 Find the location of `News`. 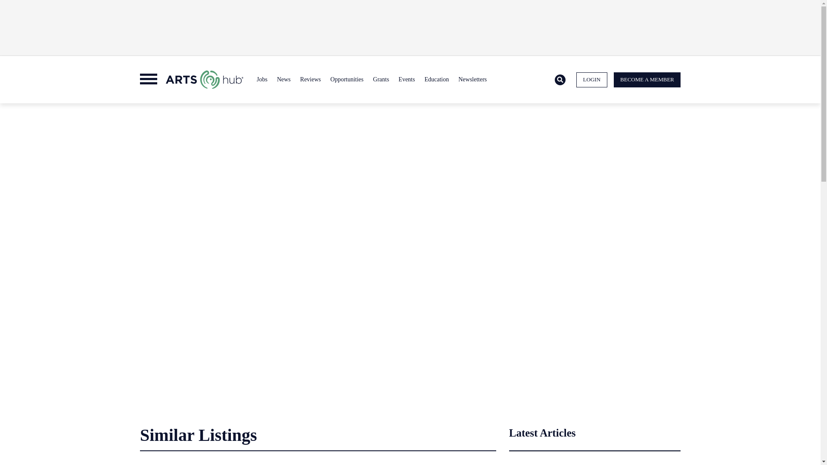

News is located at coordinates (283, 79).